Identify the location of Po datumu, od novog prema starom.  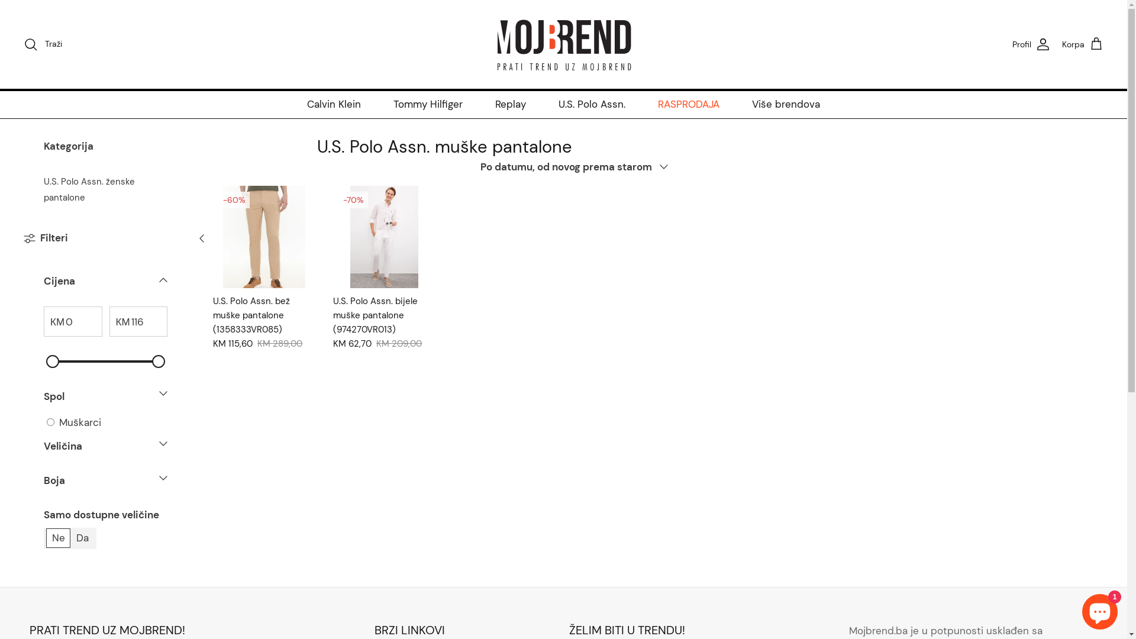
(578, 167).